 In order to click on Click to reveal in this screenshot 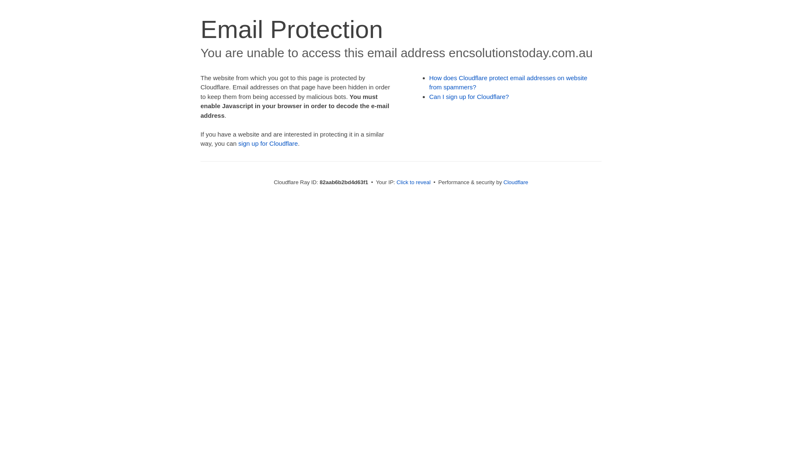, I will do `click(414, 182)`.